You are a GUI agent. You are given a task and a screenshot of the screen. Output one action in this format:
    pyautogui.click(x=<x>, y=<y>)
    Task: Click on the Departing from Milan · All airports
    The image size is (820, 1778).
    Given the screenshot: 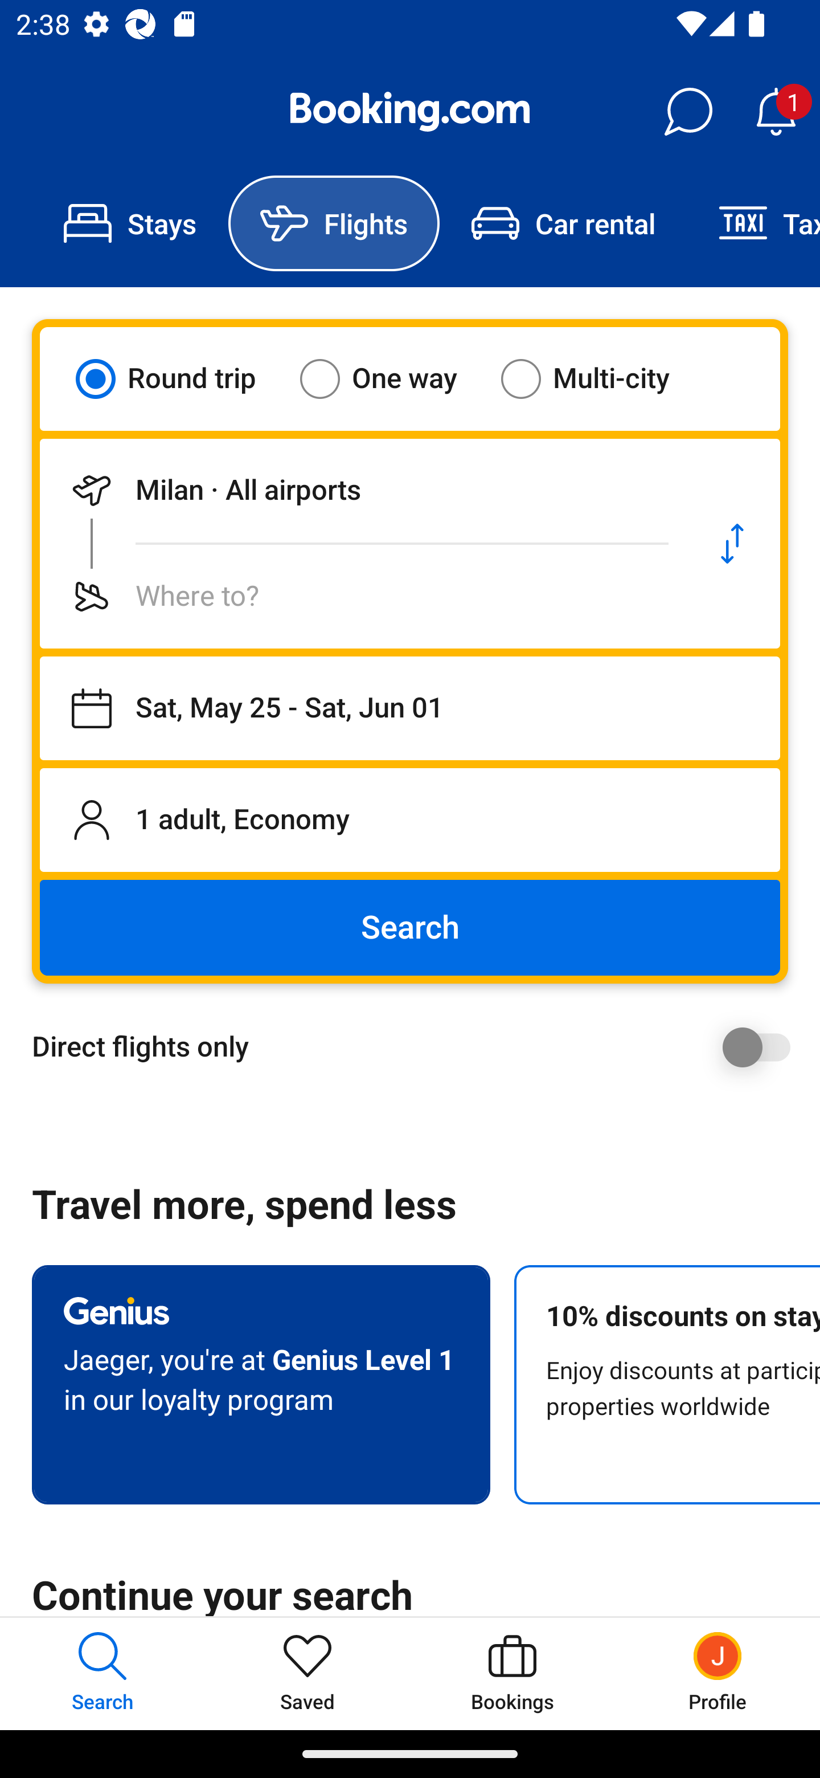 What is the action you would take?
    pyautogui.click(x=362, y=490)
    